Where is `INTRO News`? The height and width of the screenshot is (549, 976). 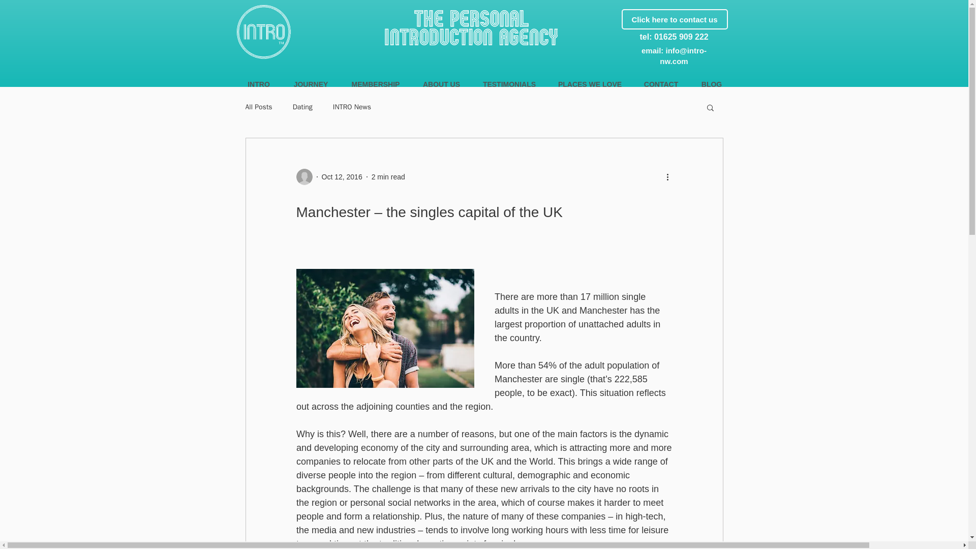 INTRO News is located at coordinates (352, 107).